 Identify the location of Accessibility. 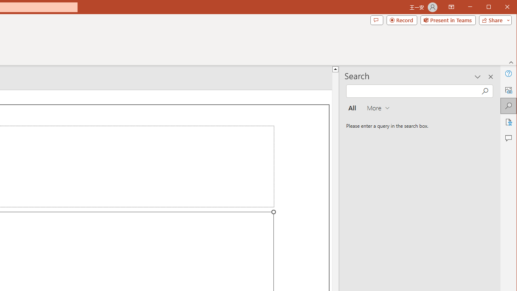
(508, 122).